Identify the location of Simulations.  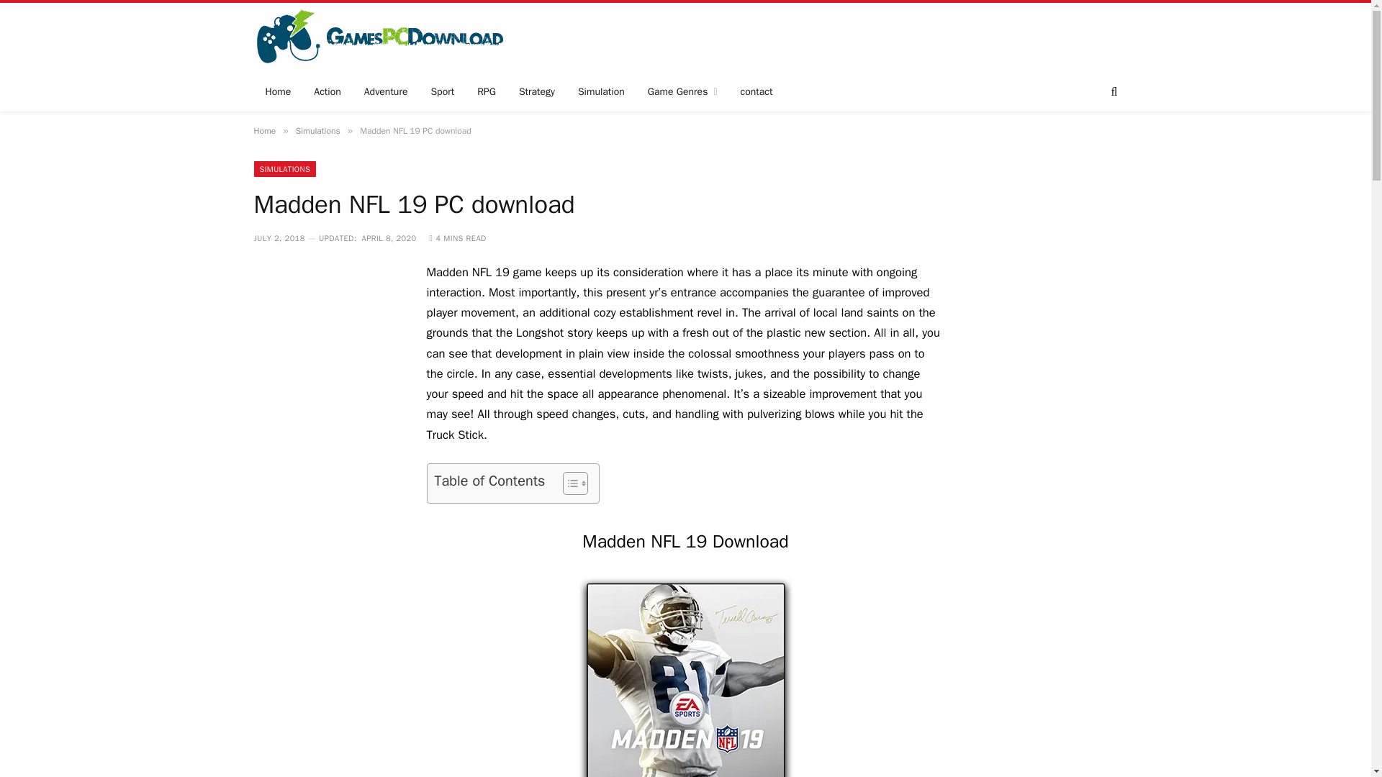
(317, 131).